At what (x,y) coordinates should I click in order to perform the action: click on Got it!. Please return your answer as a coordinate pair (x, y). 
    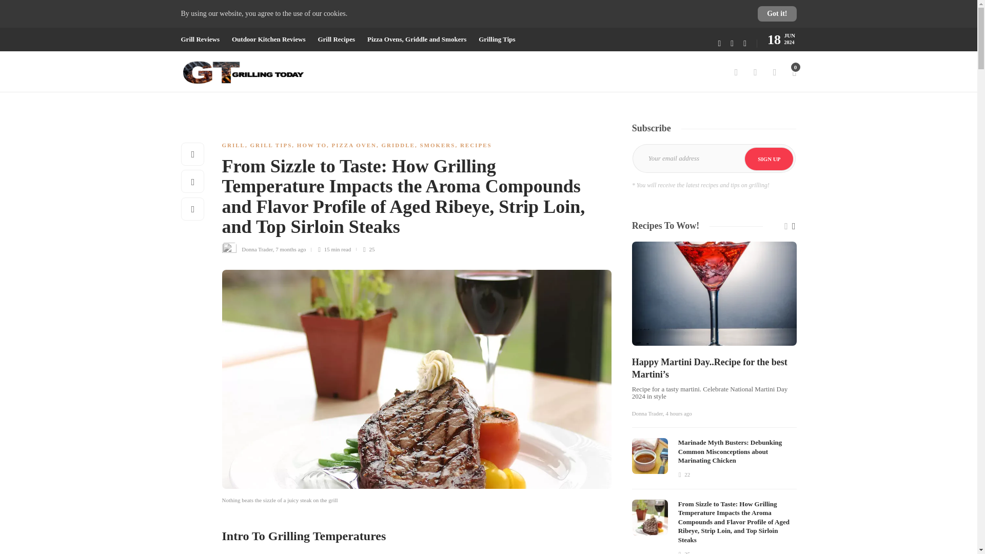
    Looking at the image, I should click on (777, 13).